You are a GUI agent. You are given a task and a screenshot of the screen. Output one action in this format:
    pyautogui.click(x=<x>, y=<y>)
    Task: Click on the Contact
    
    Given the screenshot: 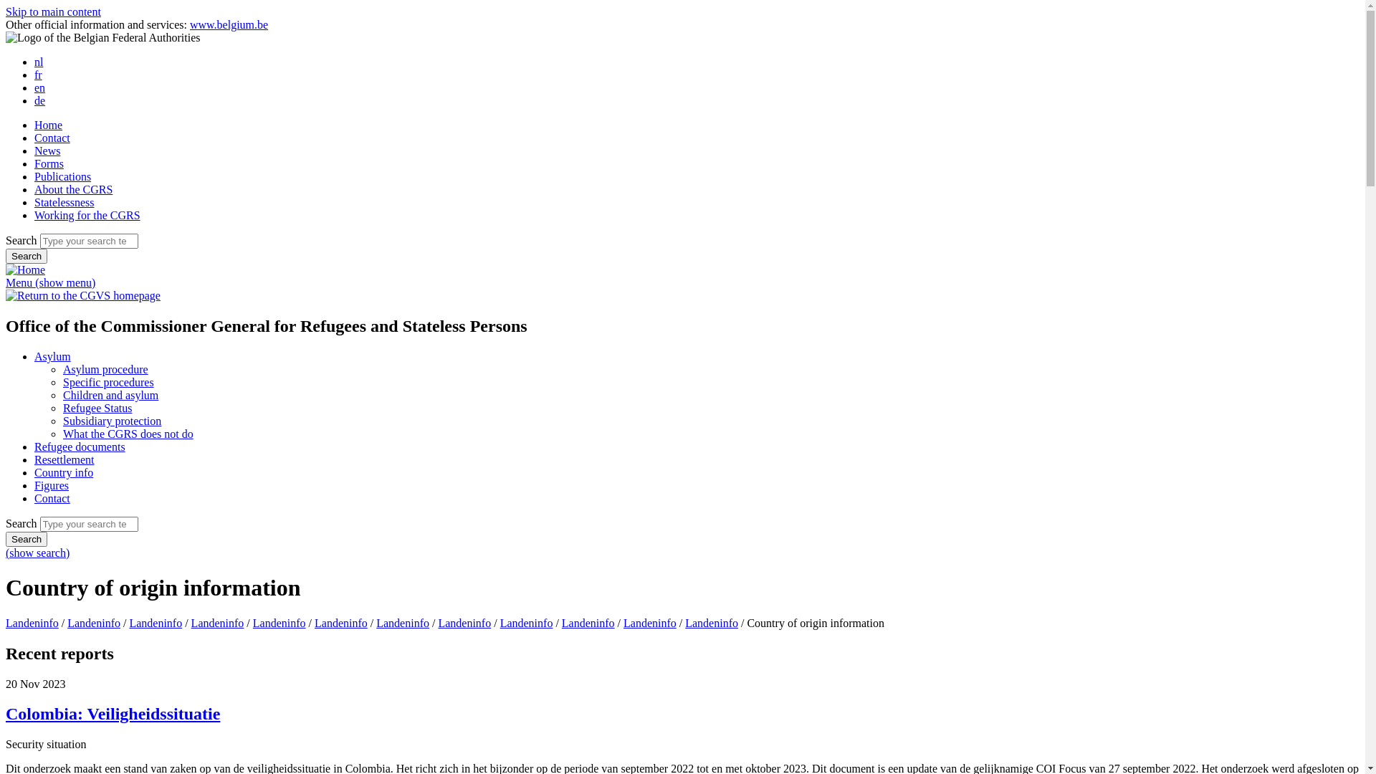 What is the action you would take?
    pyautogui.click(x=52, y=138)
    